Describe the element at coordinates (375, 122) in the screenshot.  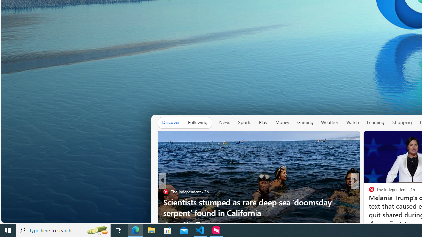
I see `Learning` at that location.